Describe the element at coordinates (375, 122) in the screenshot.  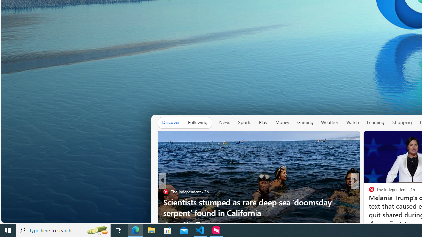
I see `Learning` at that location.